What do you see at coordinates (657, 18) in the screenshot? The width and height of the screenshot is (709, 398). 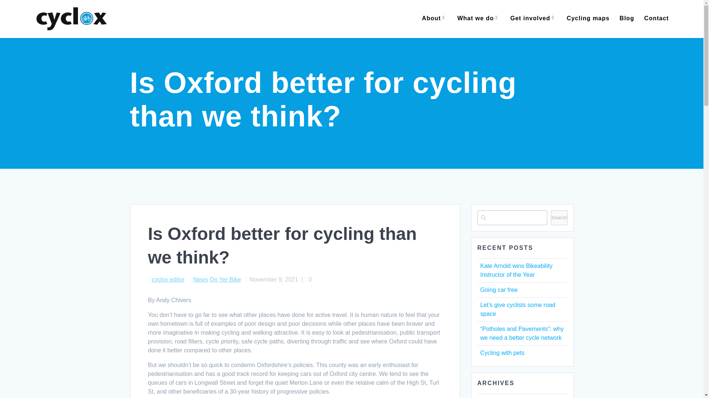 I see `Contact` at bounding box center [657, 18].